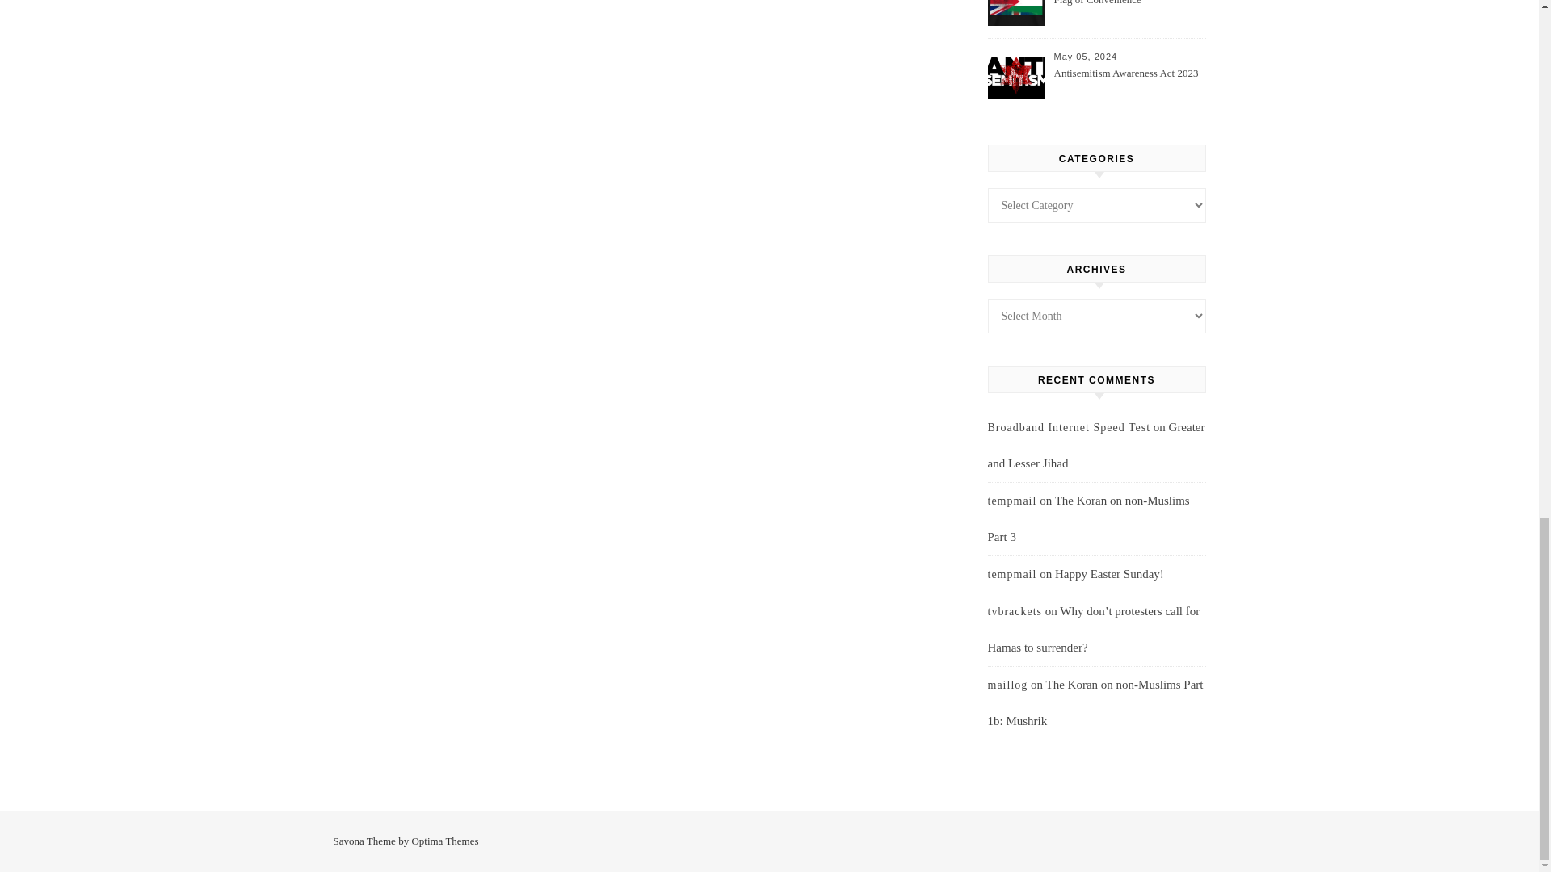 Image resolution: width=1551 pixels, height=872 pixels. Describe the element at coordinates (368, 3) in the screenshot. I see `Admin1` at that location.